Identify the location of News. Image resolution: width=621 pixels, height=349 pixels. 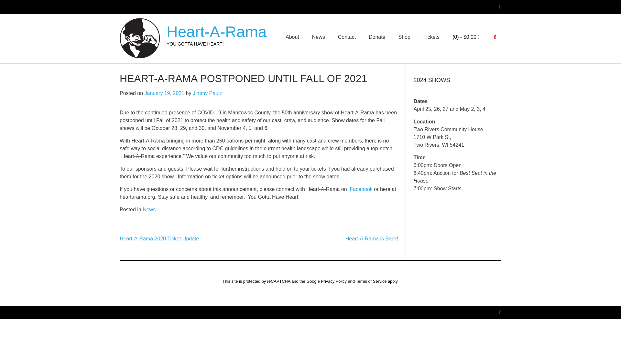
(149, 209).